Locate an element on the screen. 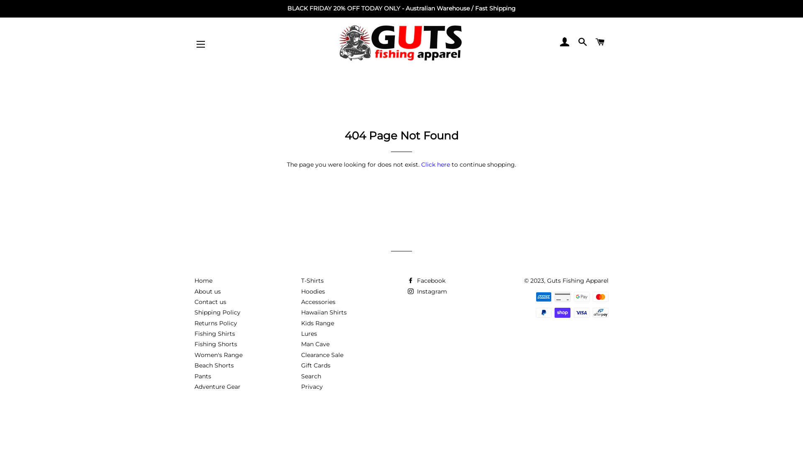  Guts Fishing Apparel is located at coordinates (578, 281).